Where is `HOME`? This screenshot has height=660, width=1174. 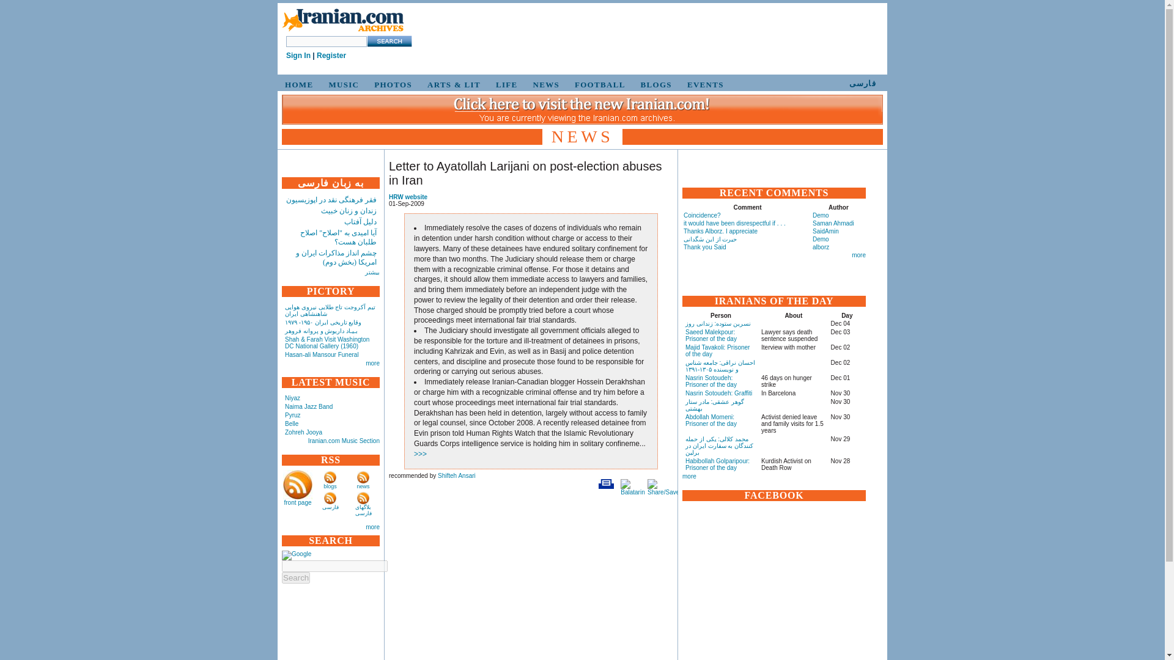
HOME is located at coordinates (297, 84).